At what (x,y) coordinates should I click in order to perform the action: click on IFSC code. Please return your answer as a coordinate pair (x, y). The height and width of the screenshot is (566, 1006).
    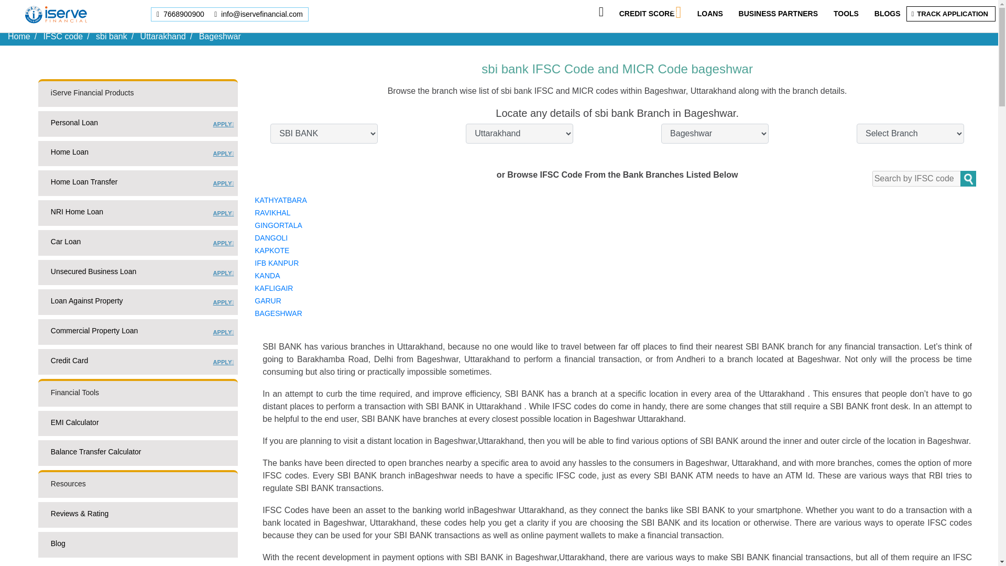
    Looking at the image, I should click on (137, 215).